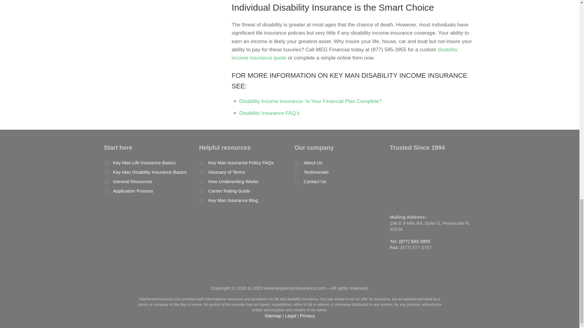 The image size is (584, 328). What do you see at coordinates (345, 53) in the screenshot?
I see `disability income insurance quote` at bounding box center [345, 53].